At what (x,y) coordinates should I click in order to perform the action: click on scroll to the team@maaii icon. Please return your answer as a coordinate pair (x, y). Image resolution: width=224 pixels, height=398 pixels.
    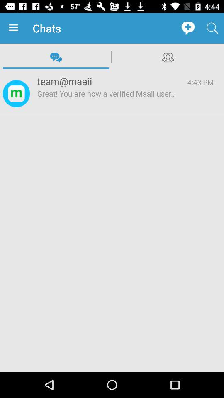
    Looking at the image, I should click on (107, 81).